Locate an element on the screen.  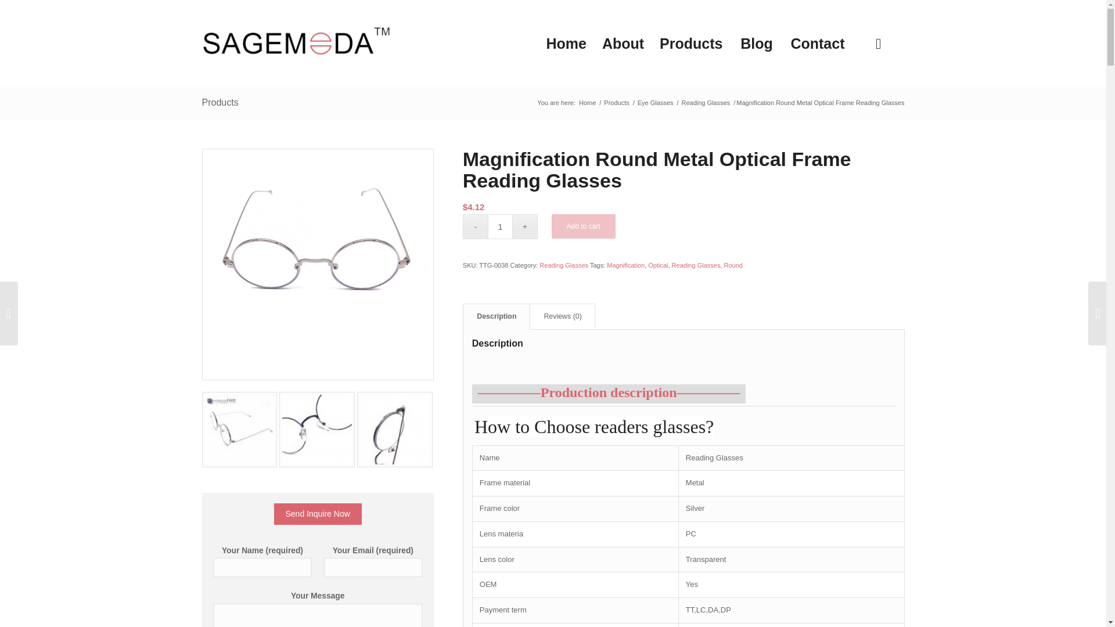
Eye Glasses is located at coordinates (655, 102).